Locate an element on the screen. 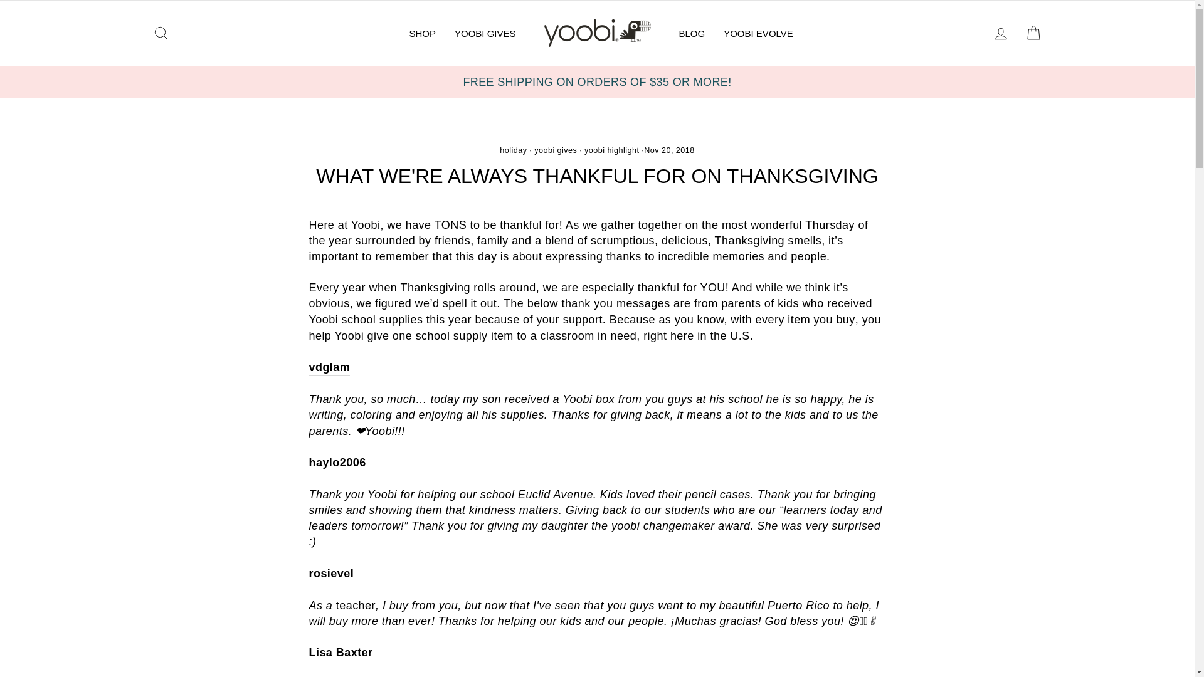 Image resolution: width=1204 pixels, height=677 pixels. yoobi gives is located at coordinates (556, 150).